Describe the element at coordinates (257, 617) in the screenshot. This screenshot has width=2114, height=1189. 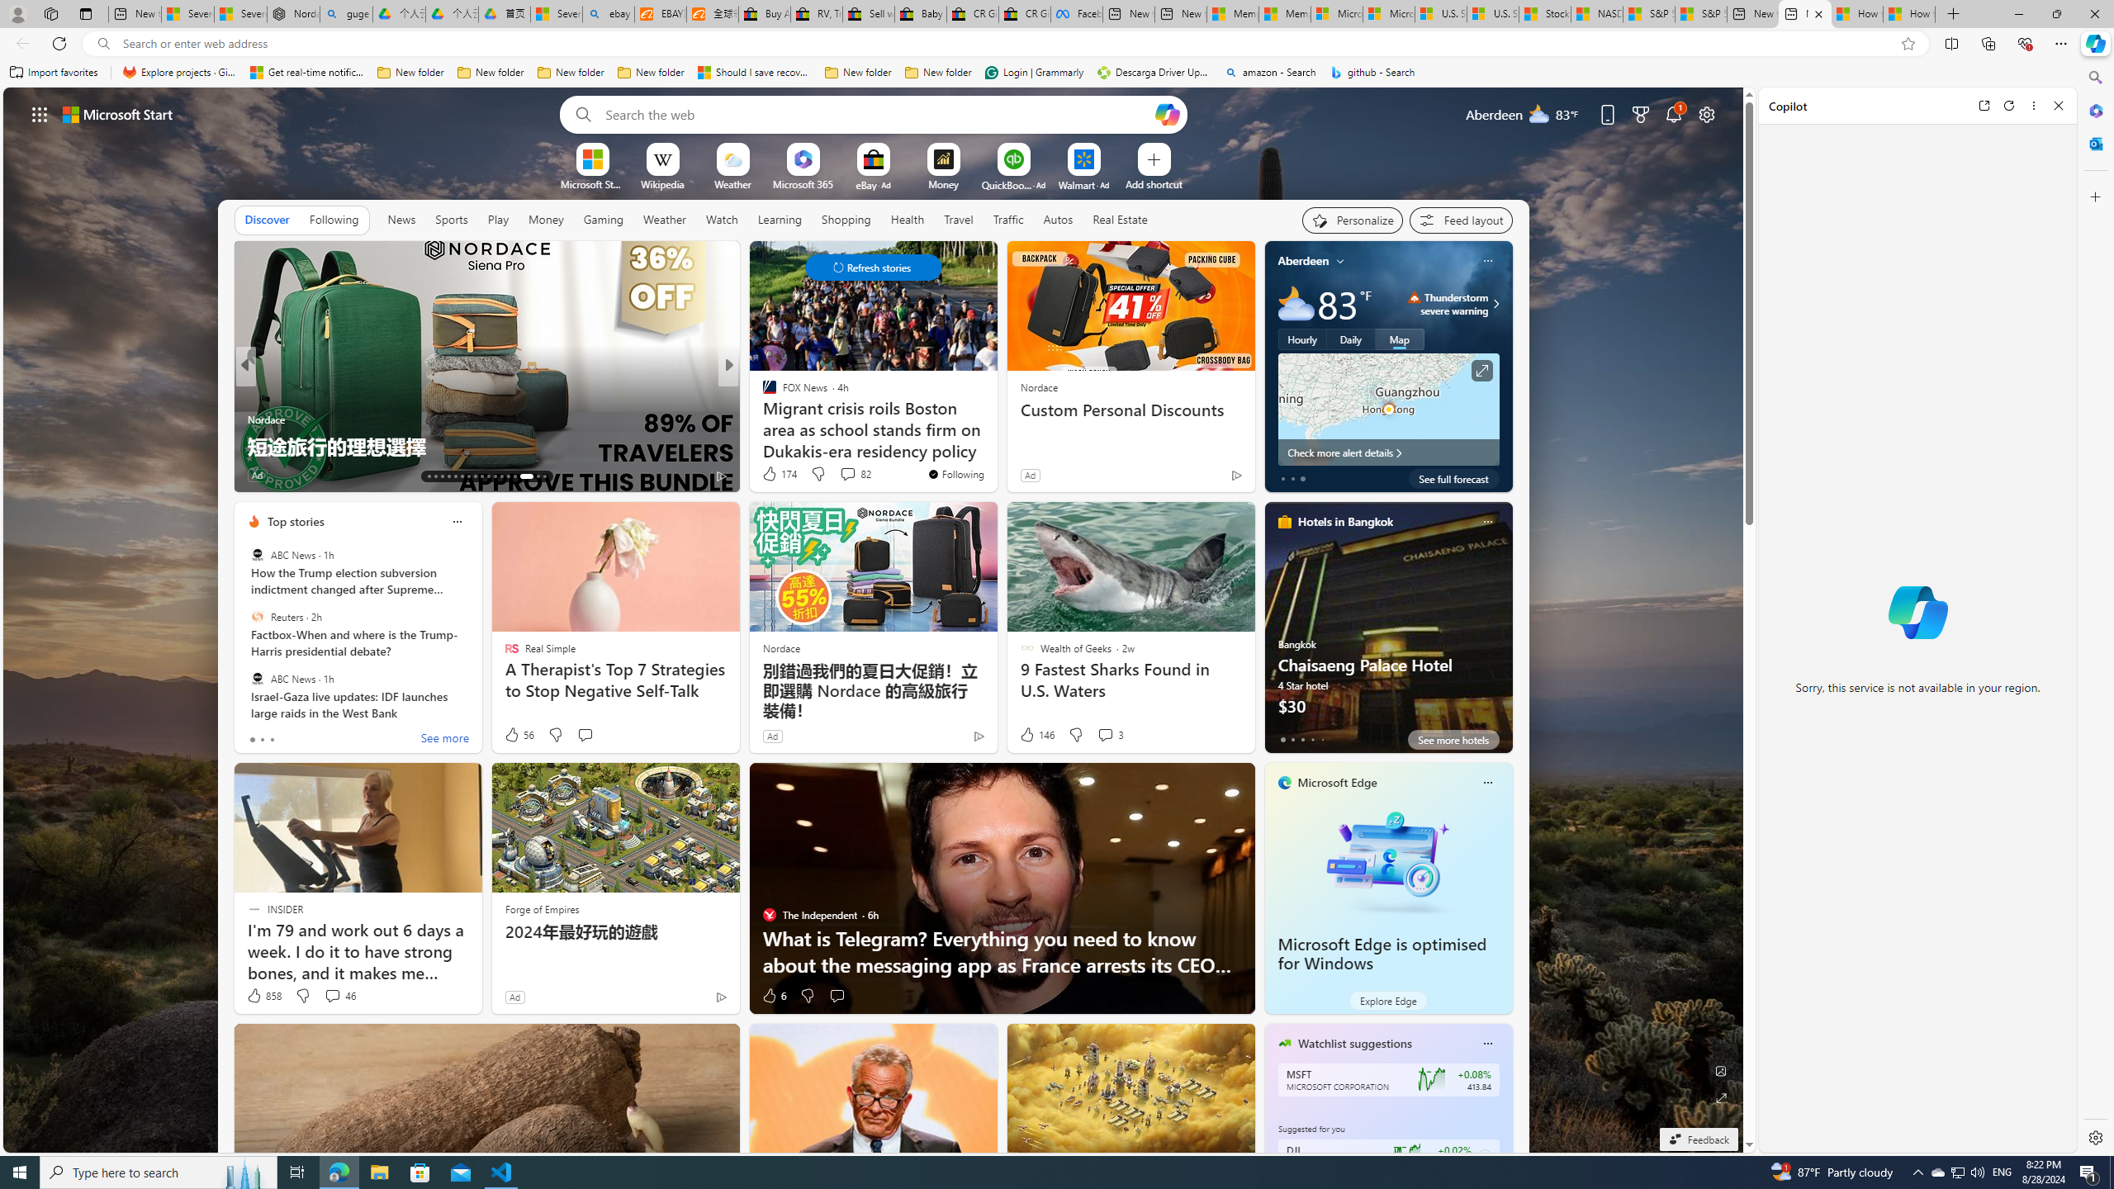
I see `Reuters` at that location.